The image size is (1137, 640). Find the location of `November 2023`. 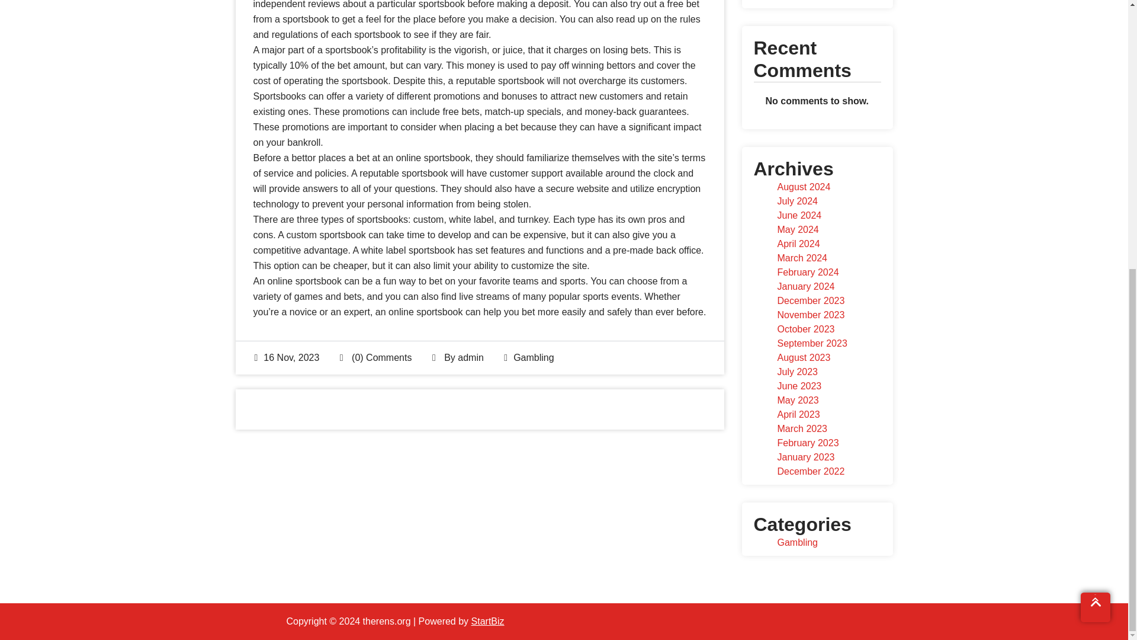

November 2023 is located at coordinates (810, 315).